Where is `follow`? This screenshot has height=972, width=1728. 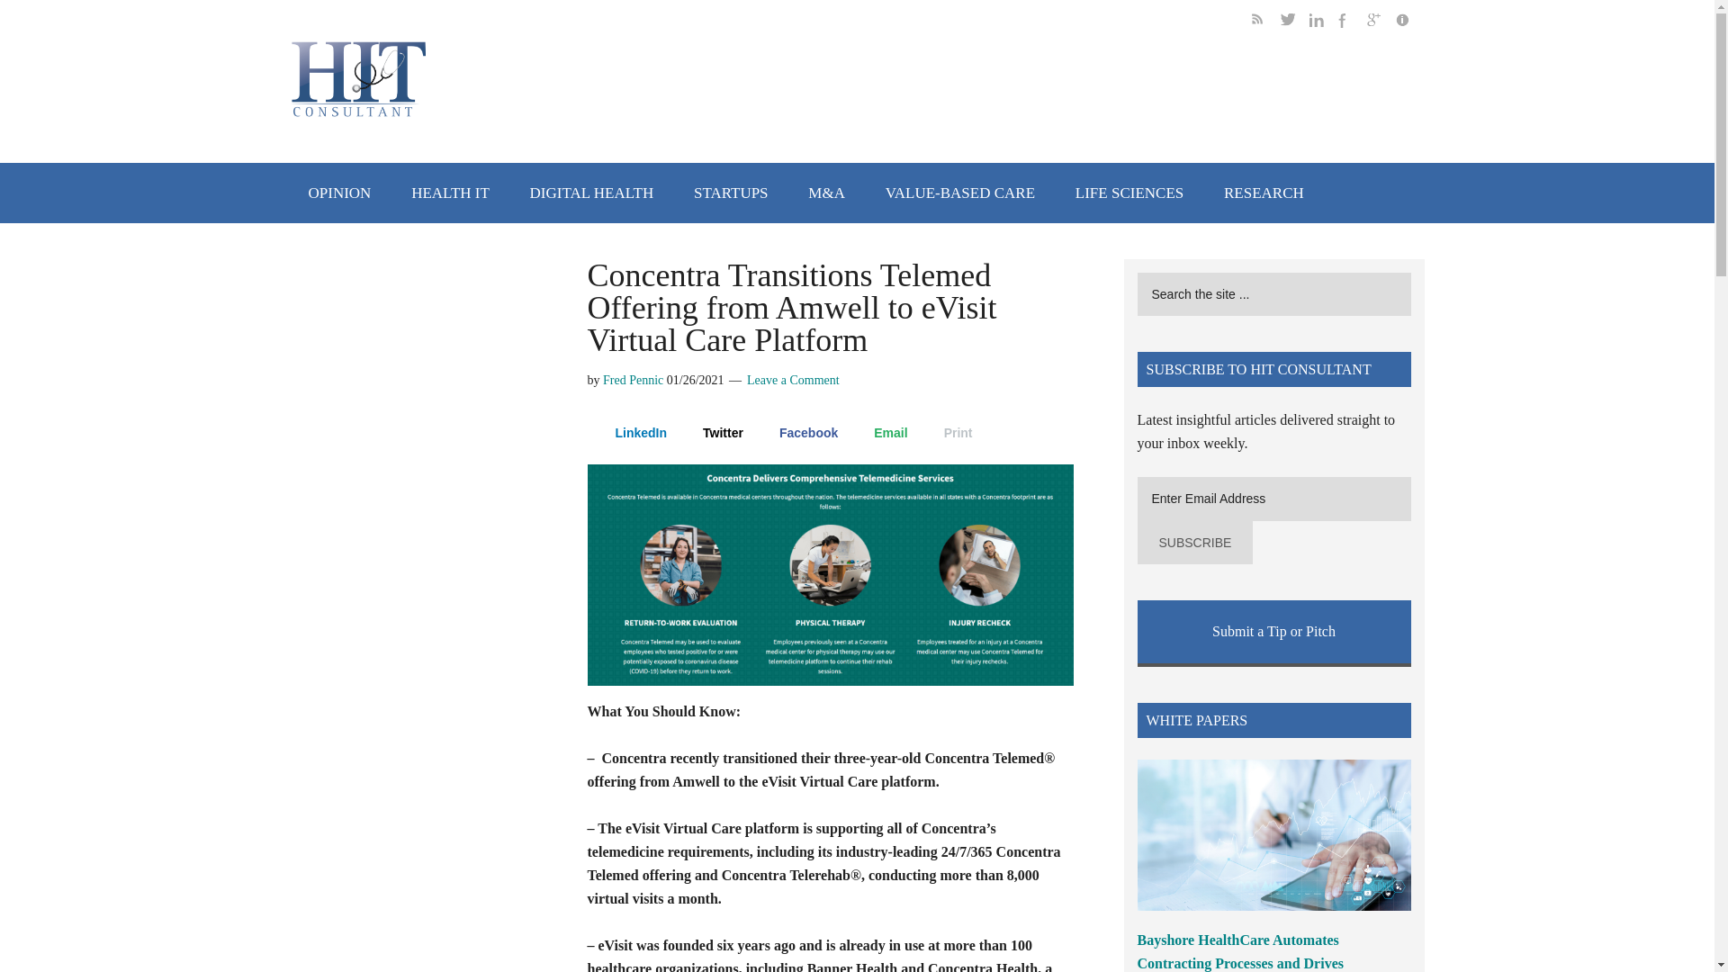
follow is located at coordinates (1323, 22).